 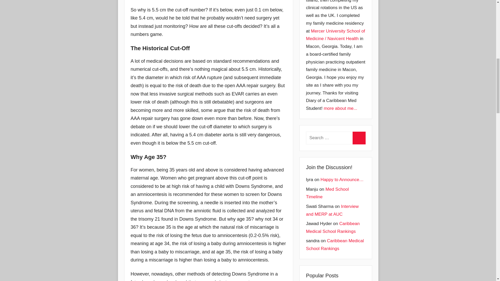 What do you see at coordinates (340, 108) in the screenshot?
I see `more about me...` at bounding box center [340, 108].